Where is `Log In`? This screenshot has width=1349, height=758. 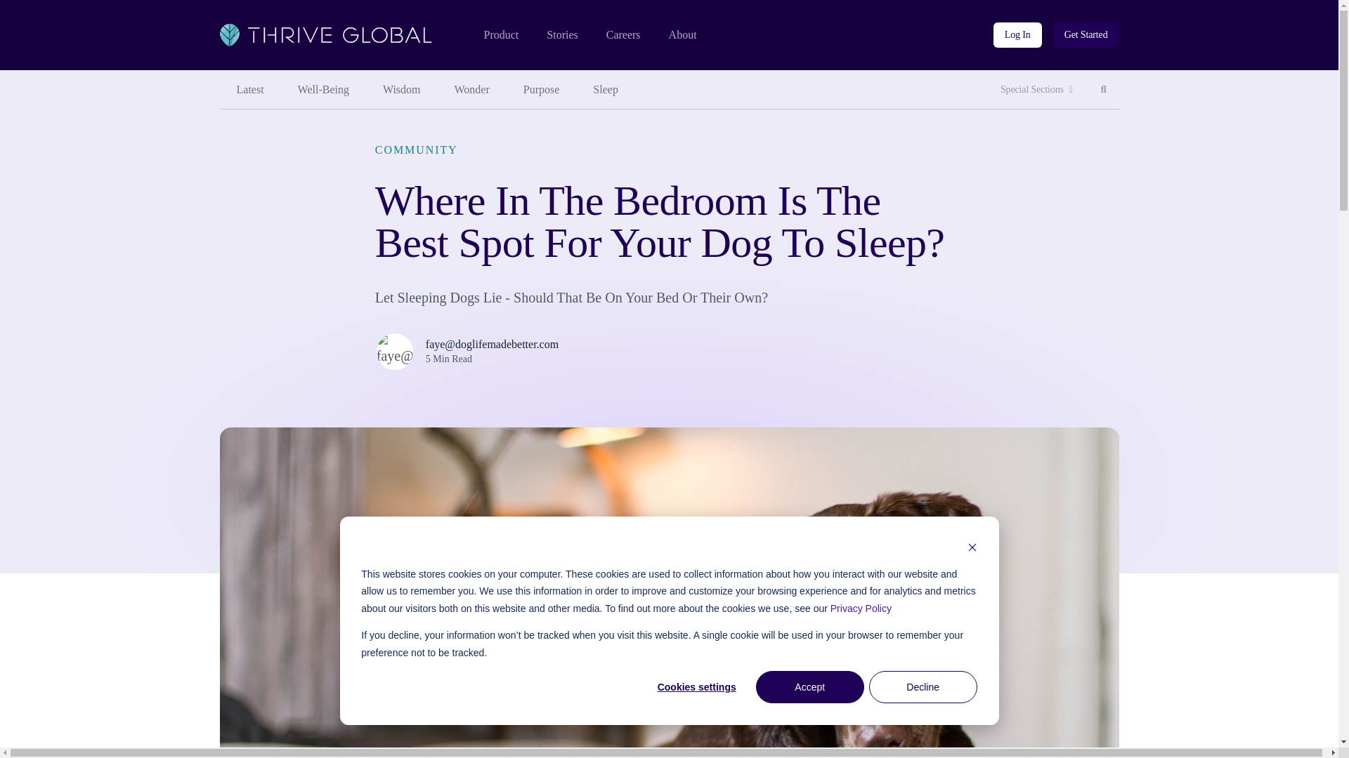 Log In is located at coordinates (1017, 35).